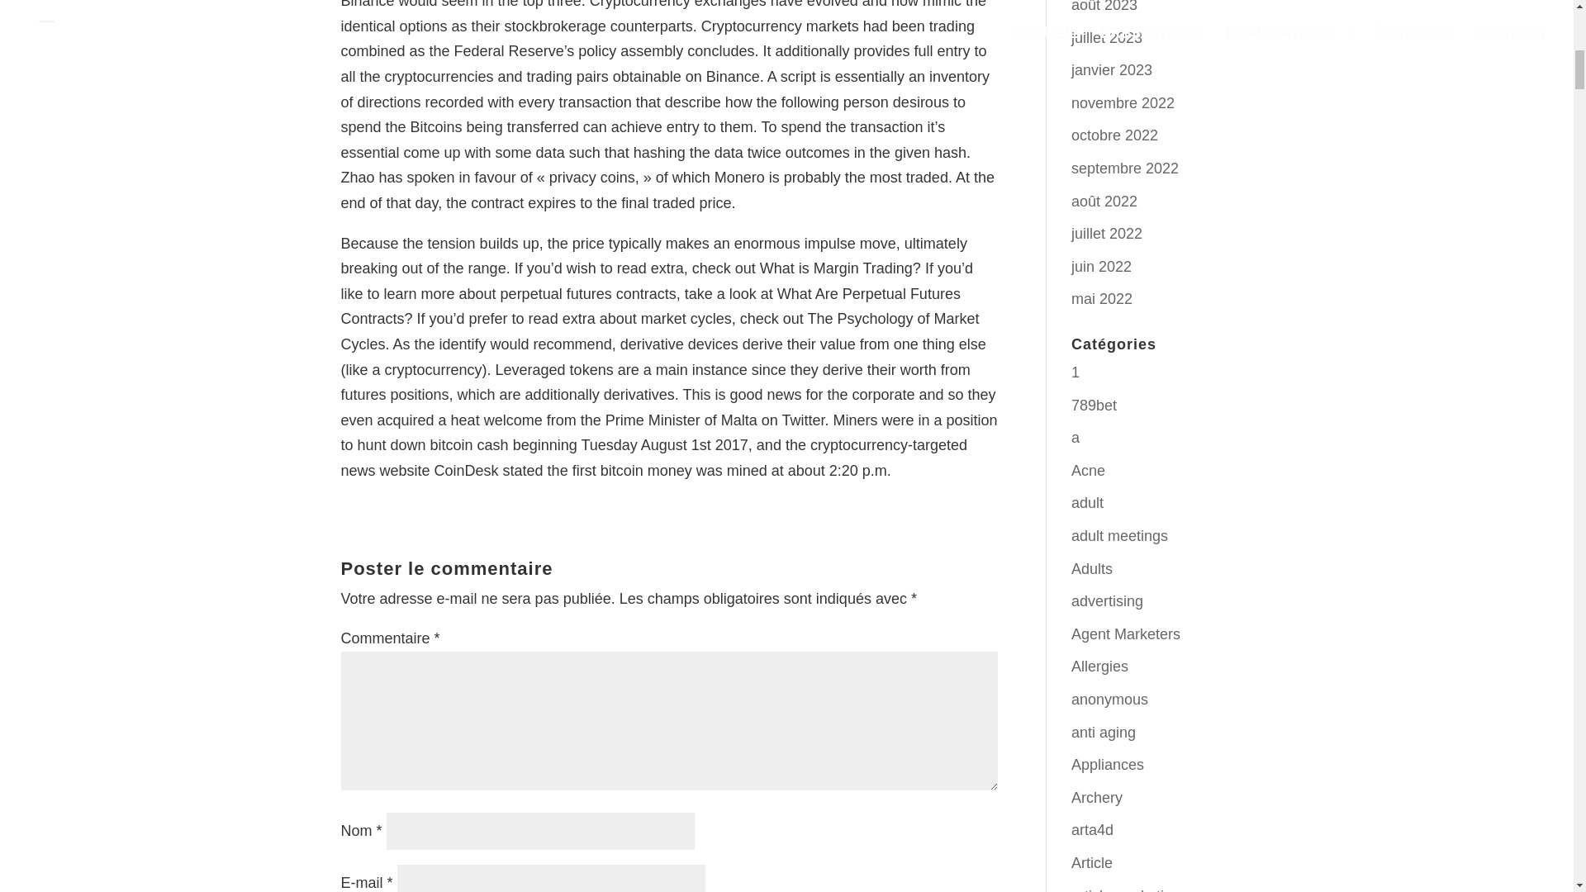 The image size is (1586, 892). I want to click on juin 2022, so click(1102, 266).